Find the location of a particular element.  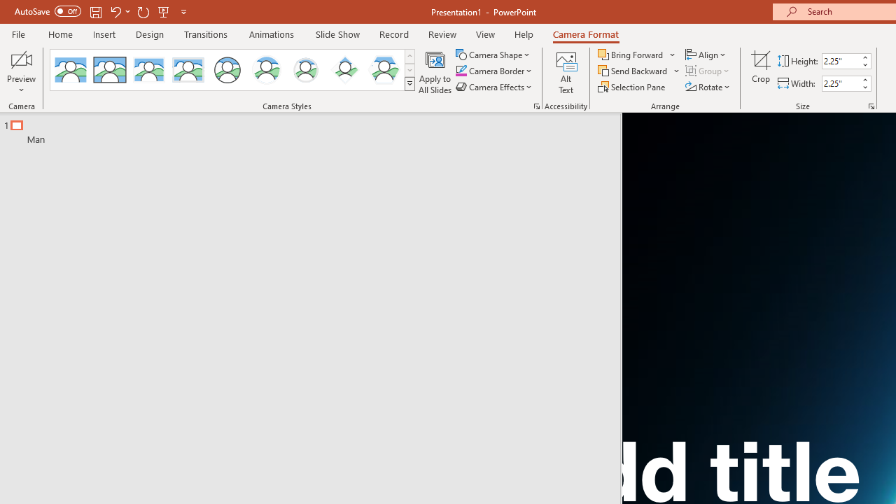

Cameo Width is located at coordinates (841, 83).